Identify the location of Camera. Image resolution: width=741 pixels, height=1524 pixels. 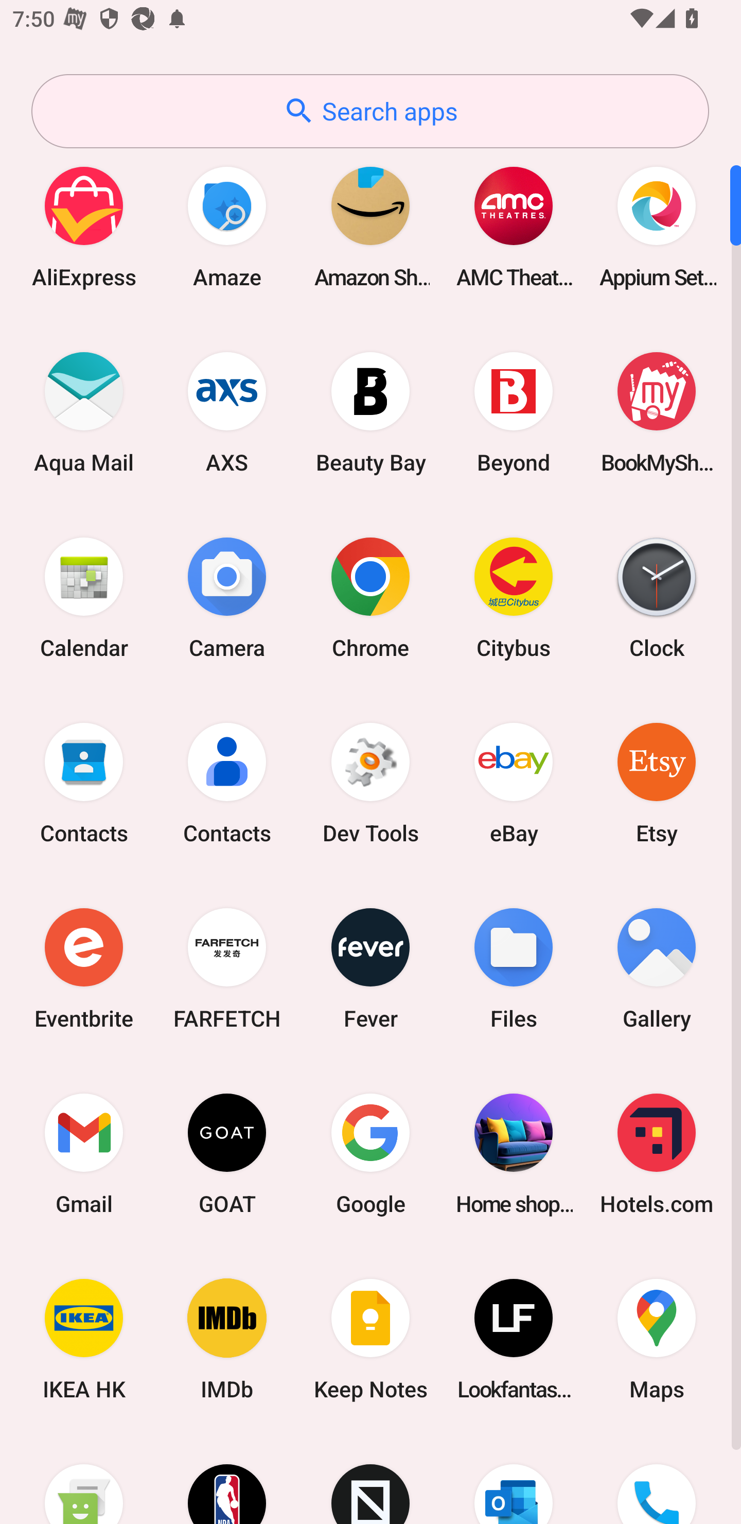
(227, 597).